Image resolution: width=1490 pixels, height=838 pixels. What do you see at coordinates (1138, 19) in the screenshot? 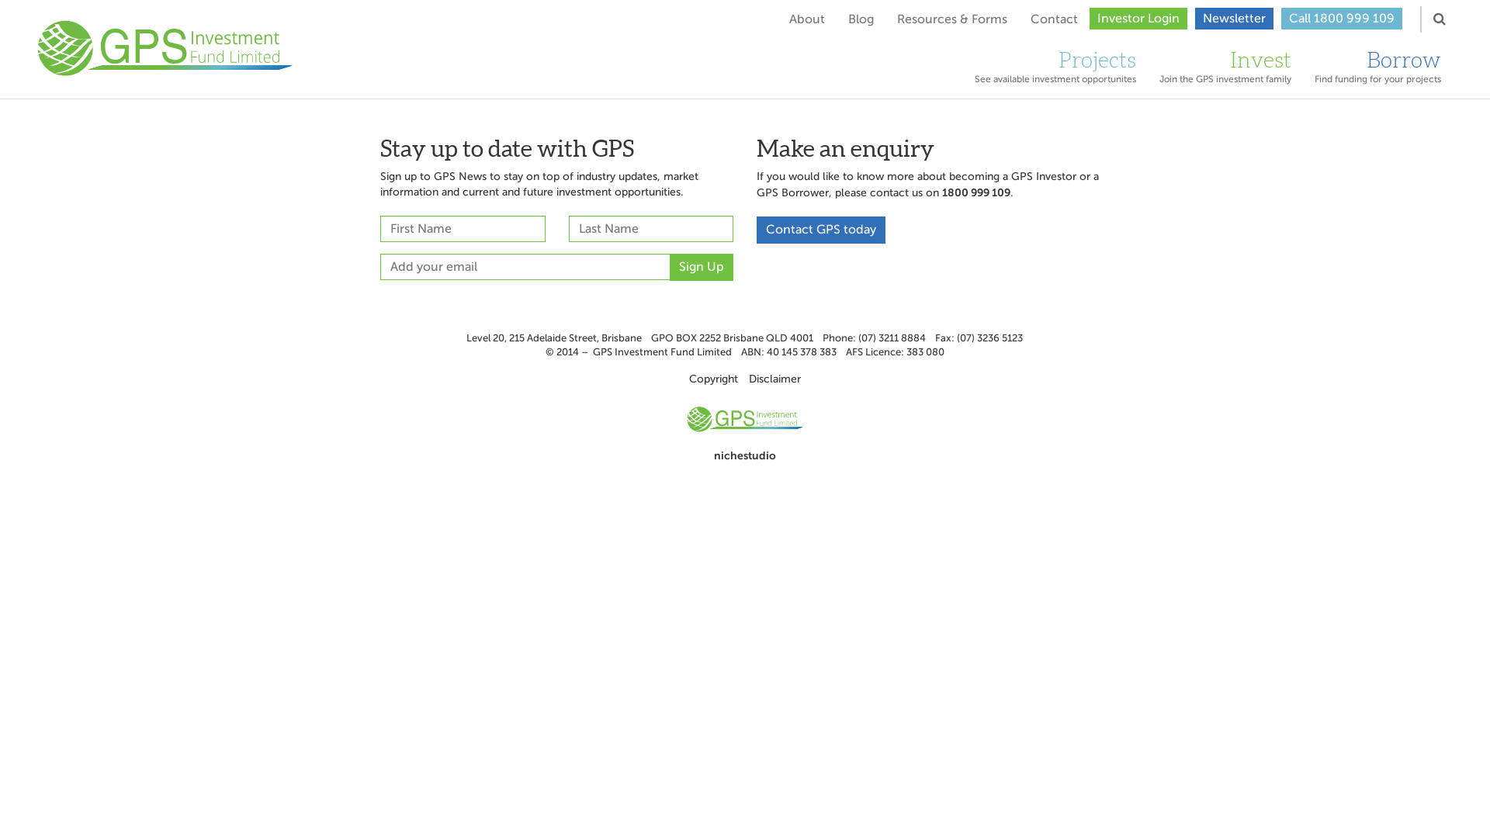
I see `Investor Login` at bounding box center [1138, 19].